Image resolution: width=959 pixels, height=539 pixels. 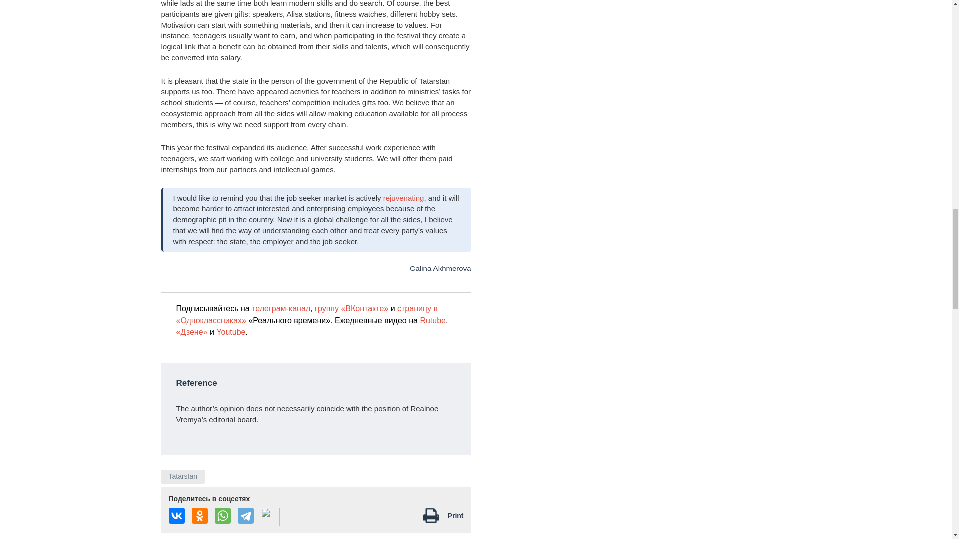 I want to click on Tatarstan, so click(x=183, y=476).